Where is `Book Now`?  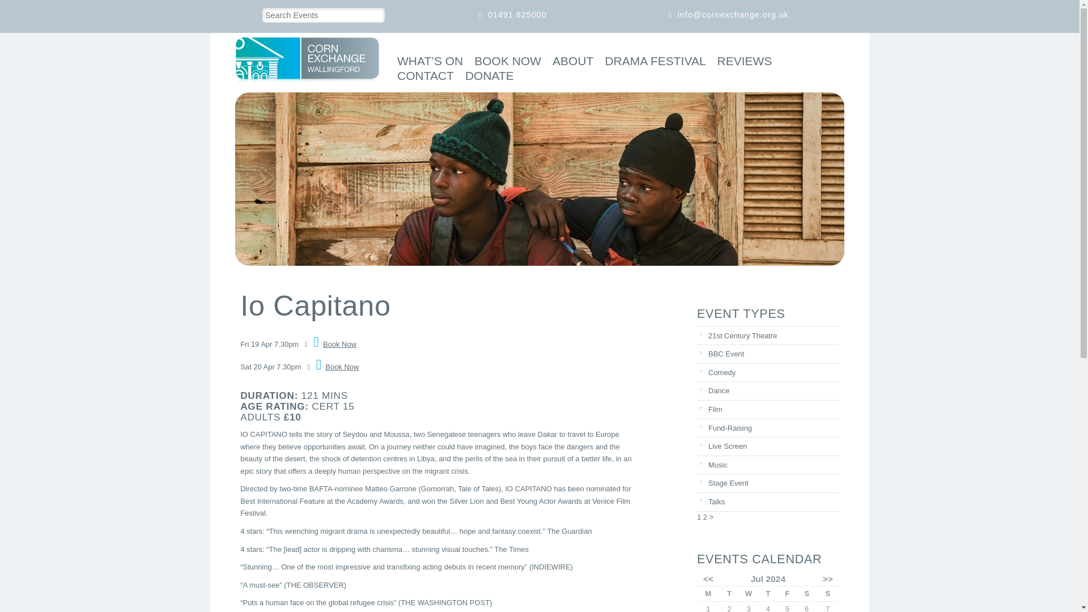 Book Now is located at coordinates (335, 344).